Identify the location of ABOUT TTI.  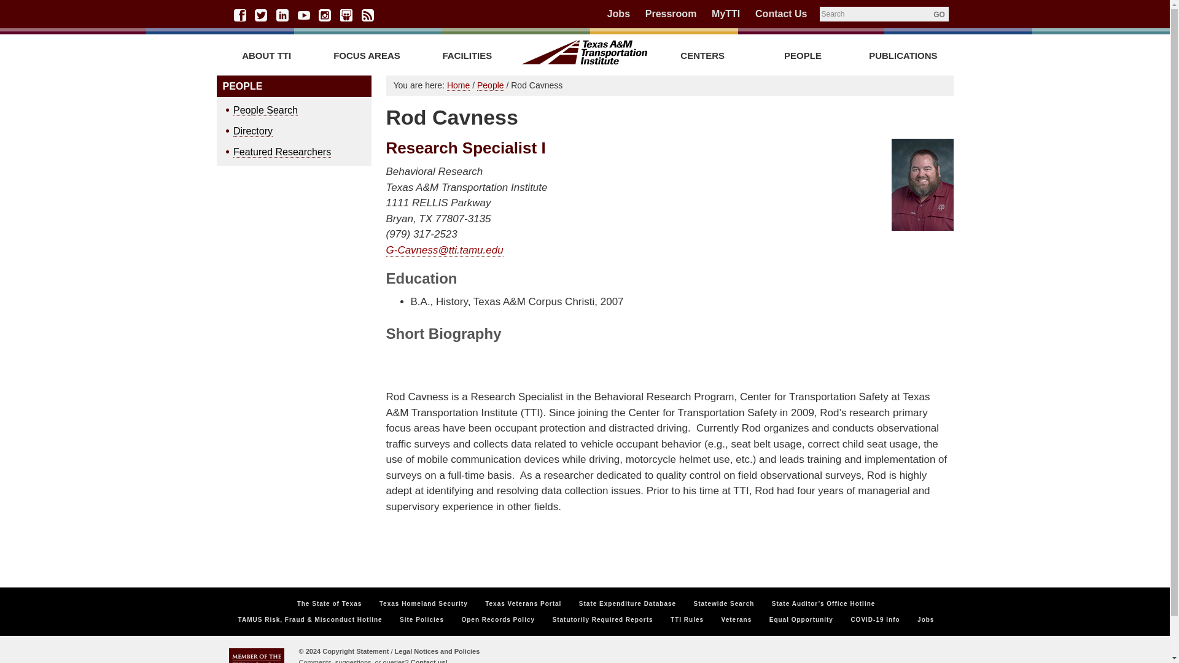
(265, 55).